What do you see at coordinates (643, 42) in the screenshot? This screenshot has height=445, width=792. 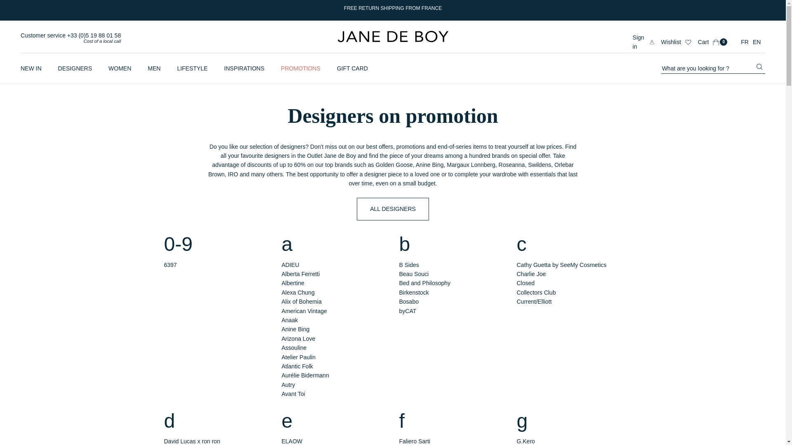 I see `Sign in` at bounding box center [643, 42].